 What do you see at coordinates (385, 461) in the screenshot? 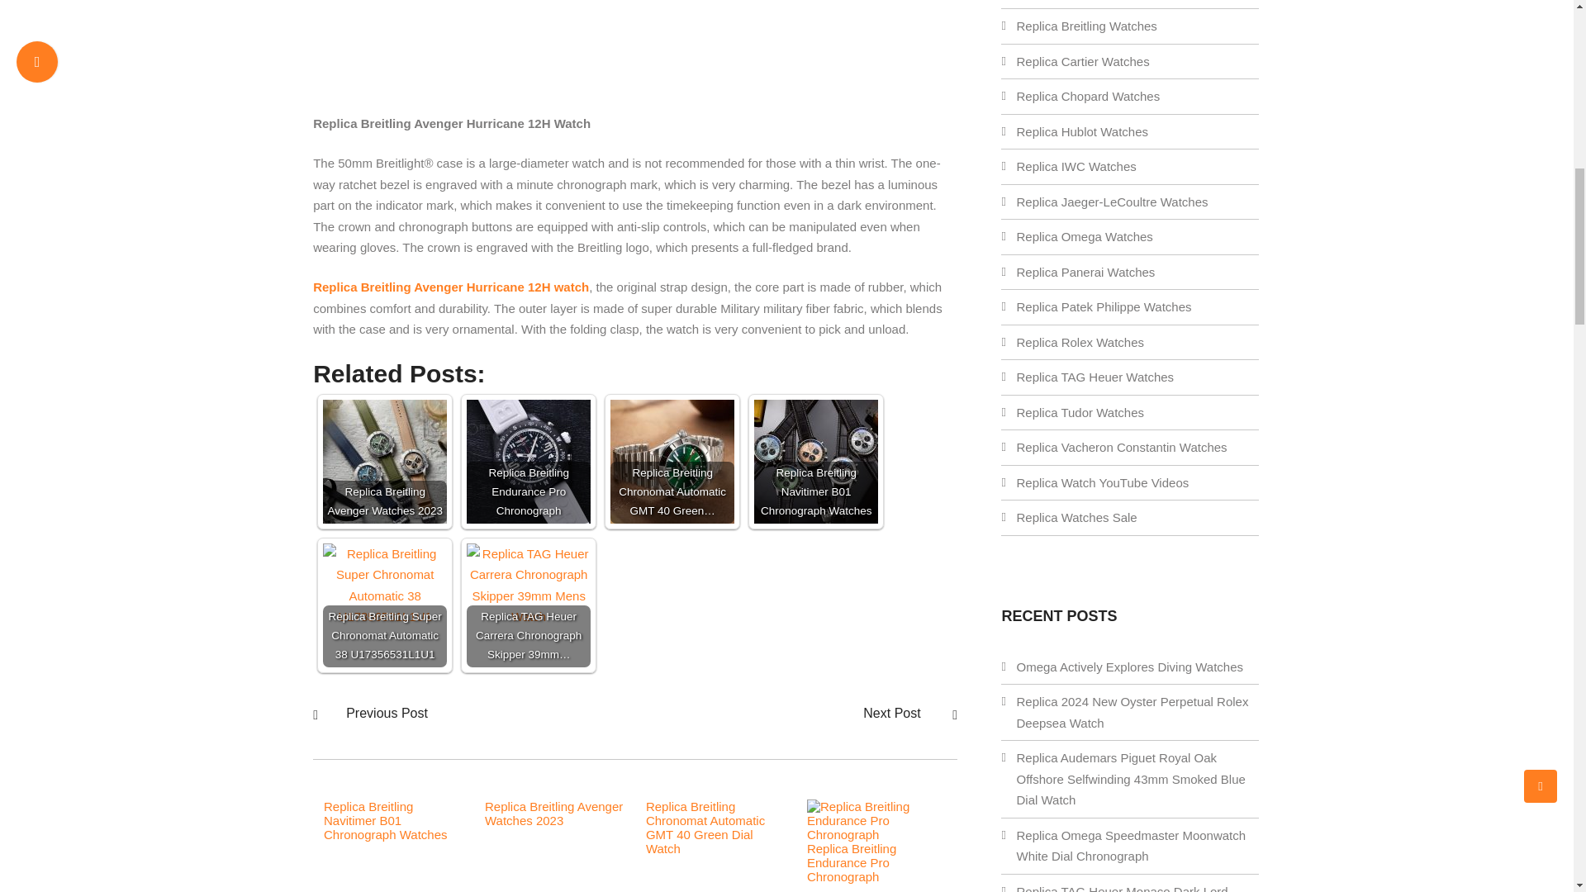
I see `Replica Breitling Avenger Watches 2023` at bounding box center [385, 461].